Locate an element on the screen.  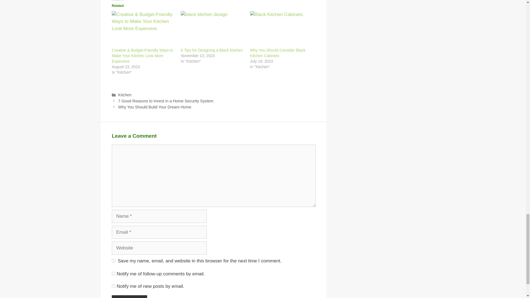
Post Comment is located at coordinates (129, 297).